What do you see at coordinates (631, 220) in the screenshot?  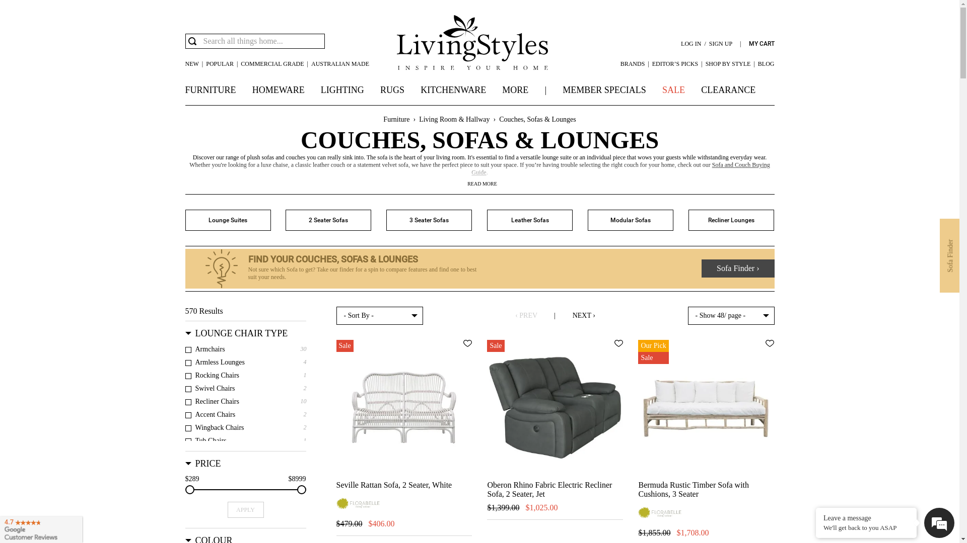 I see `Modular Sofas` at bounding box center [631, 220].